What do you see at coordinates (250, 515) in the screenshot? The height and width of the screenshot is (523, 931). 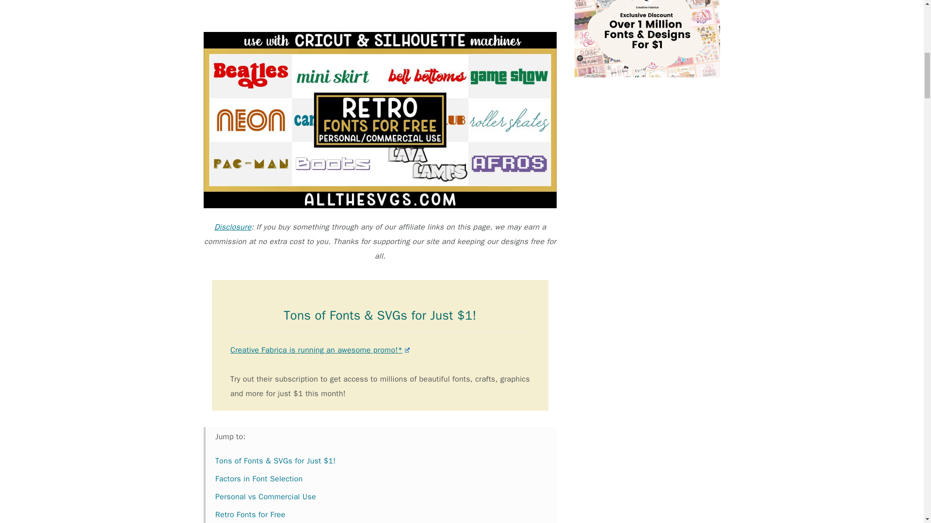 I see `Retro Fonts for Free` at bounding box center [250, 515].